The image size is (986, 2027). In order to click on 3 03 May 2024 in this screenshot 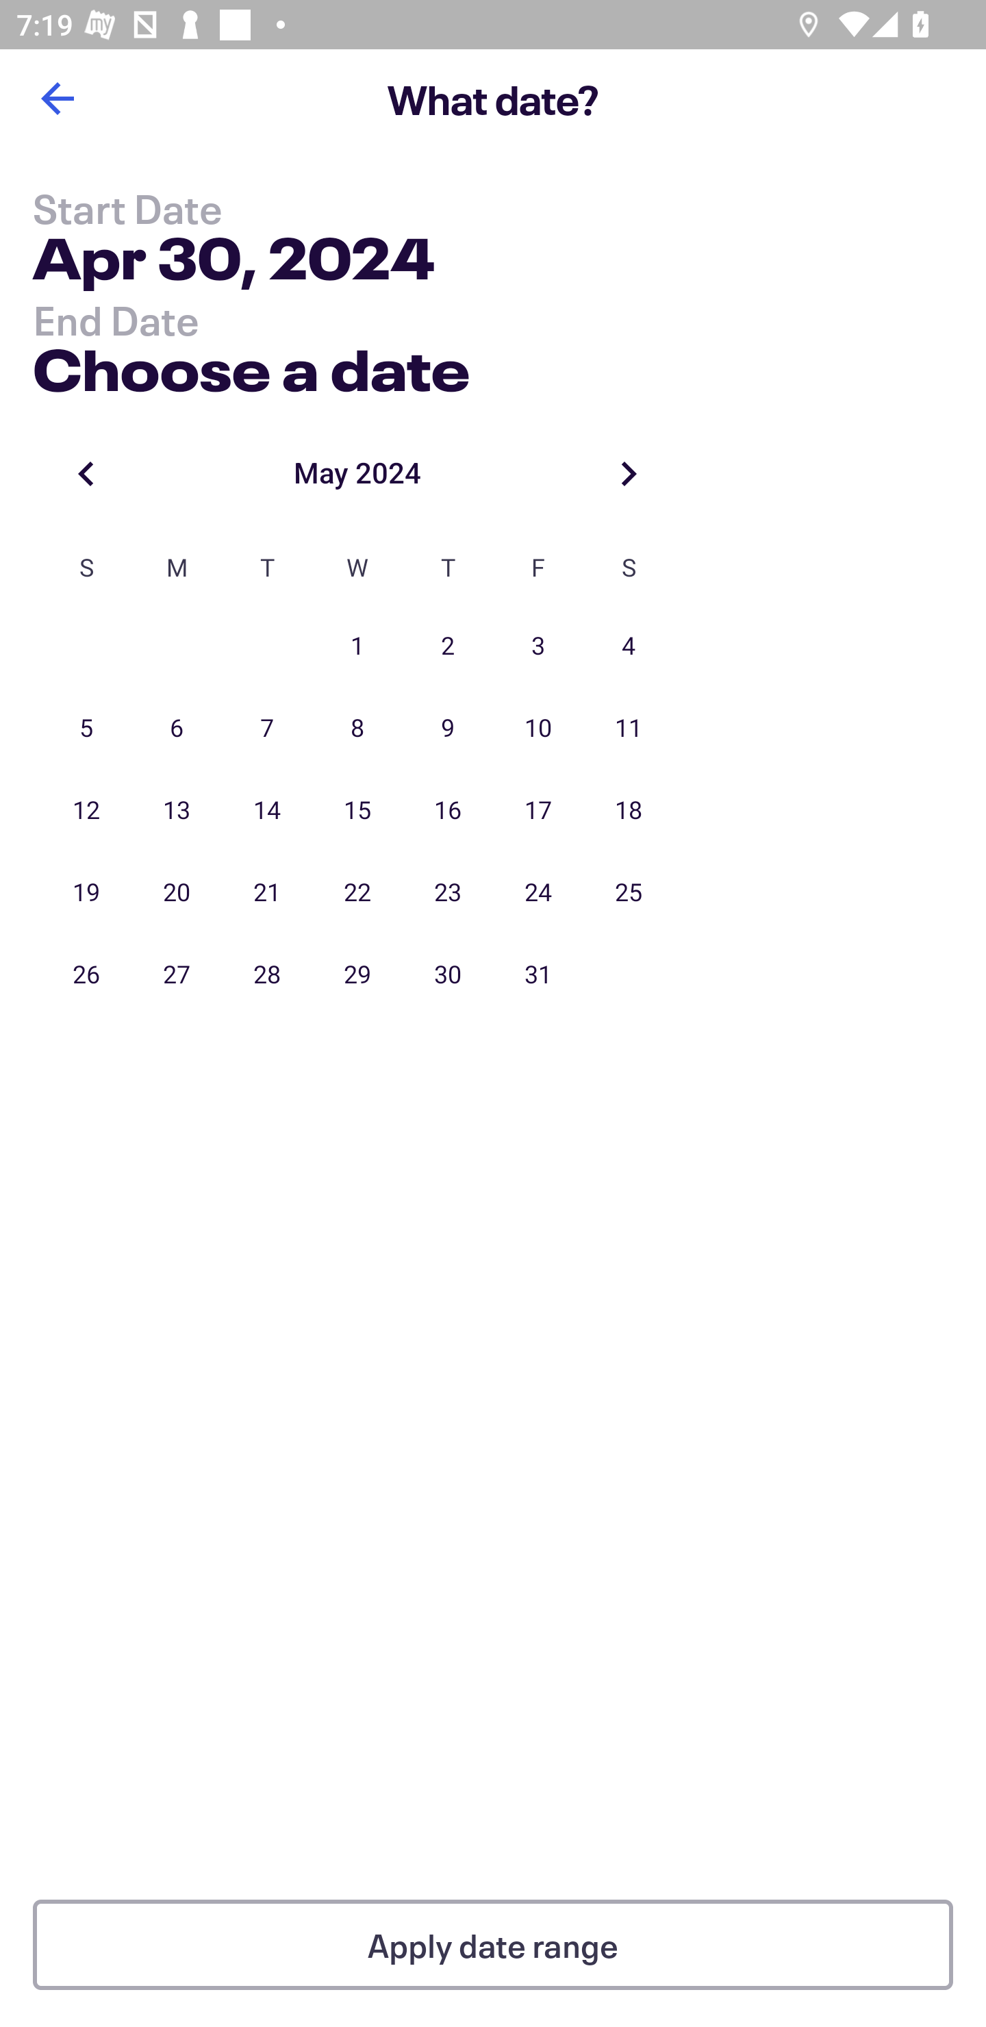, I will do `click(538, 646)`.